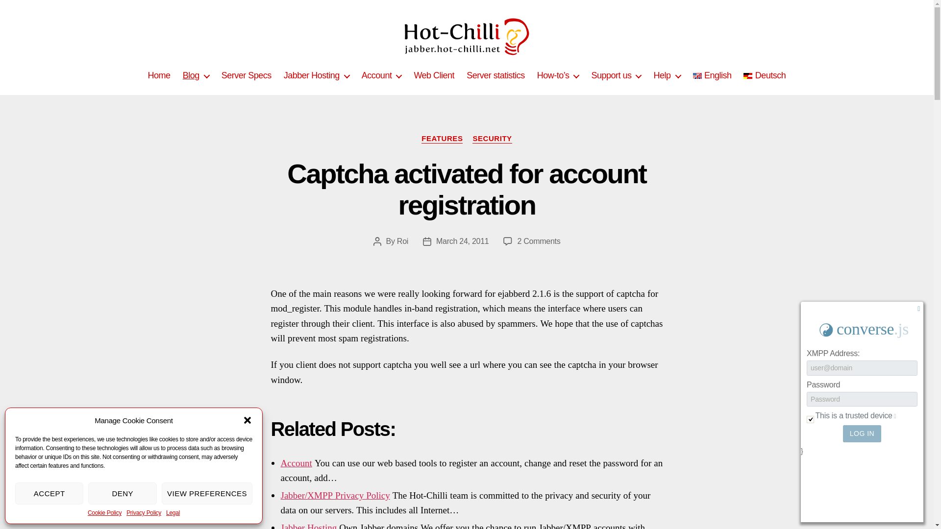 This screenshot has height=529, width=941. What do you see at coordinates (317, 75) in the screenshot?
I see `Jabber Hosting` at bounding box center [317, 75].